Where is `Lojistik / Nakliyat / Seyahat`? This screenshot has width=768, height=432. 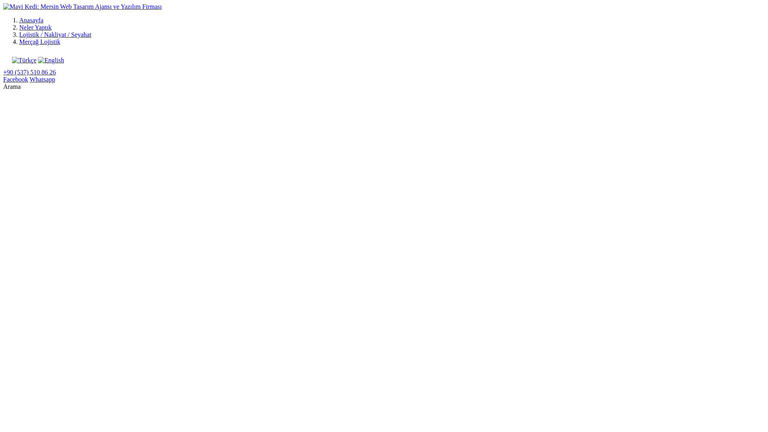
Lojistik / Nakliyat / Seyahat is located at coordinates (55, 34).